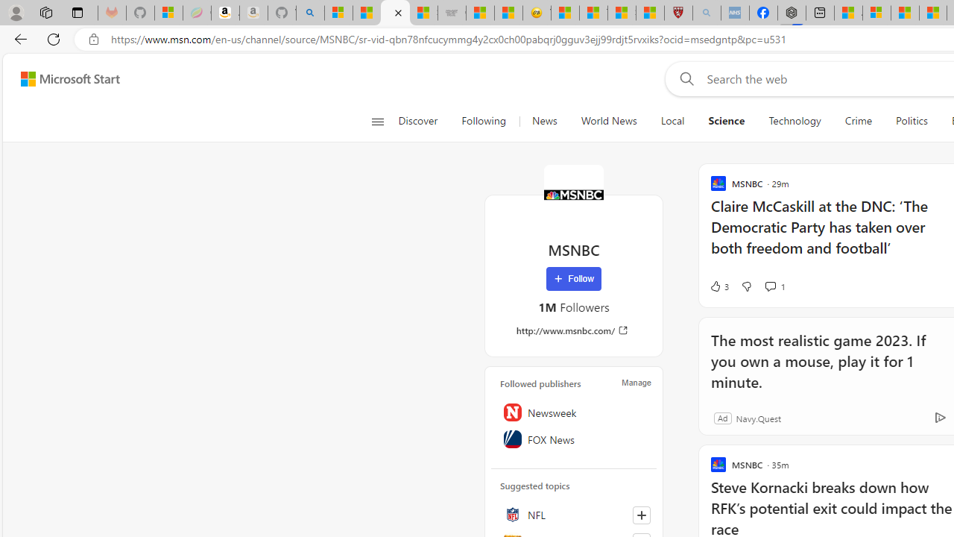 This screenshot has width=954, height=537. What do you see at coordinates (608, 121) in the screenshot?
I see `World News` at bounding box center [608, 121].